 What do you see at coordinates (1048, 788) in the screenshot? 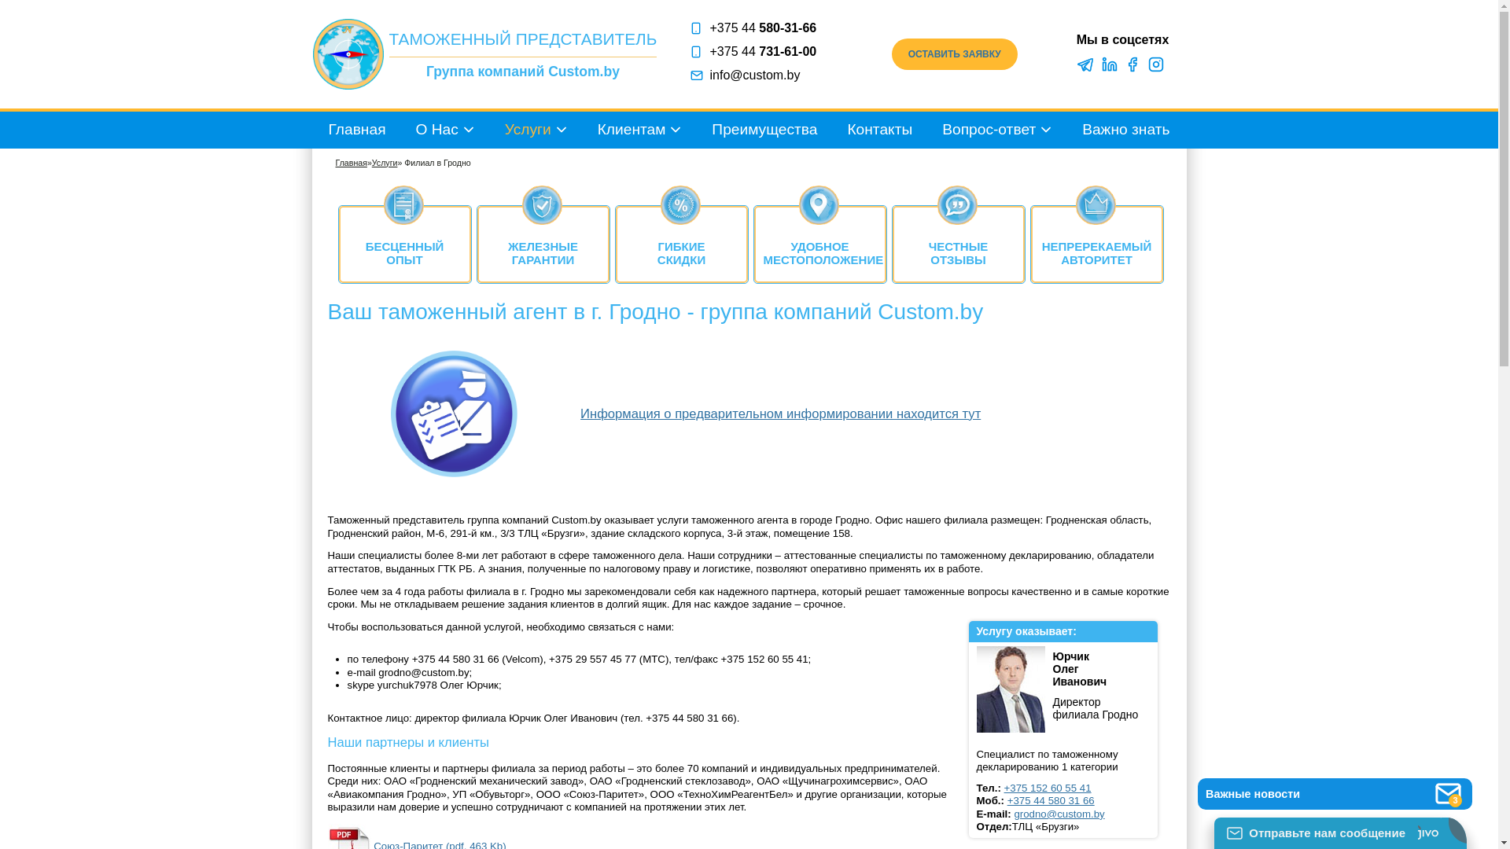
I see `+375 152 60 55 41` at bounding box center [1048, 788].